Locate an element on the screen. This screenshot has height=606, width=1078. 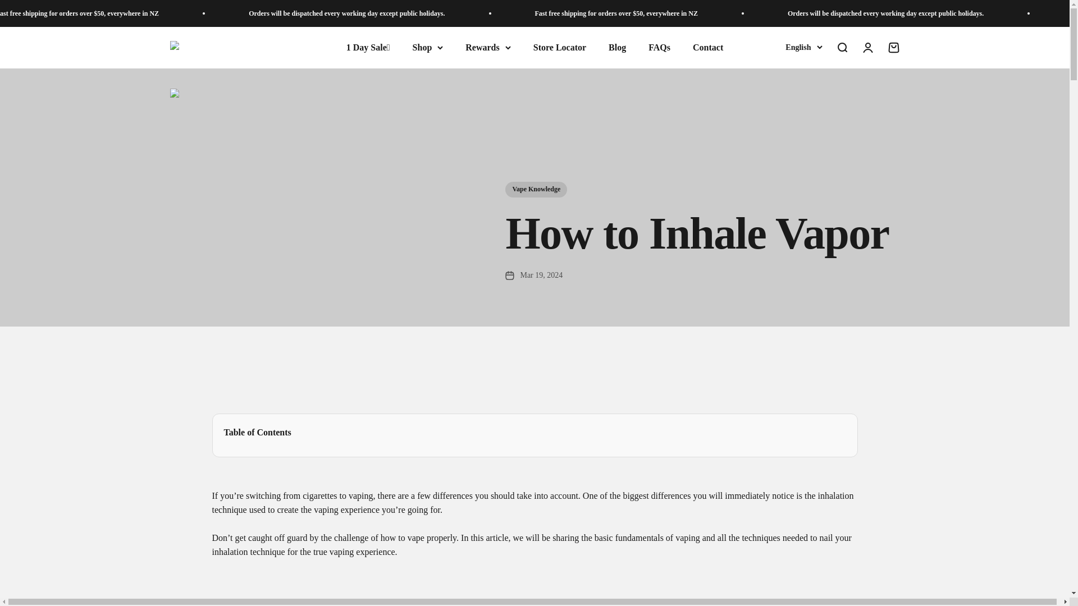
Open account page is located at coordinates (867, 48).